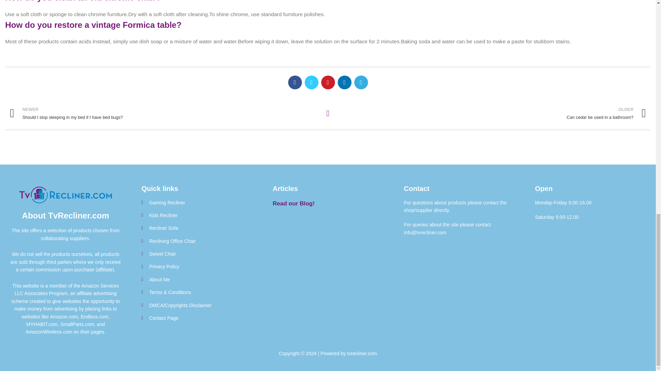 This screenshot has height=371, width=661. Describe the element at coordinates (164, 113) in the screenshot. I see `About Me` at that location.